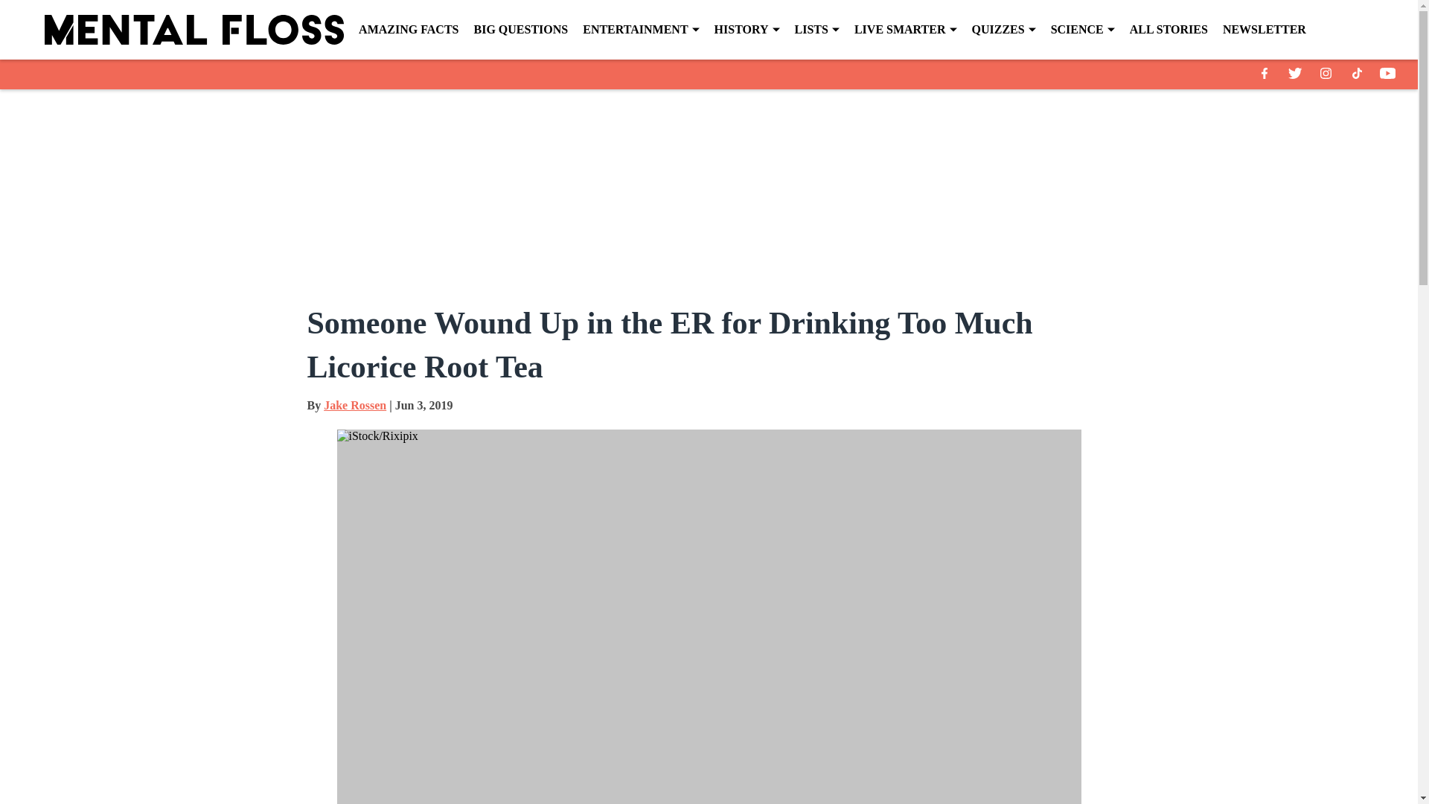  Describe the element at coordinates (408, 30) in the screenshot. I see `AMAZING FACTS` at that location.